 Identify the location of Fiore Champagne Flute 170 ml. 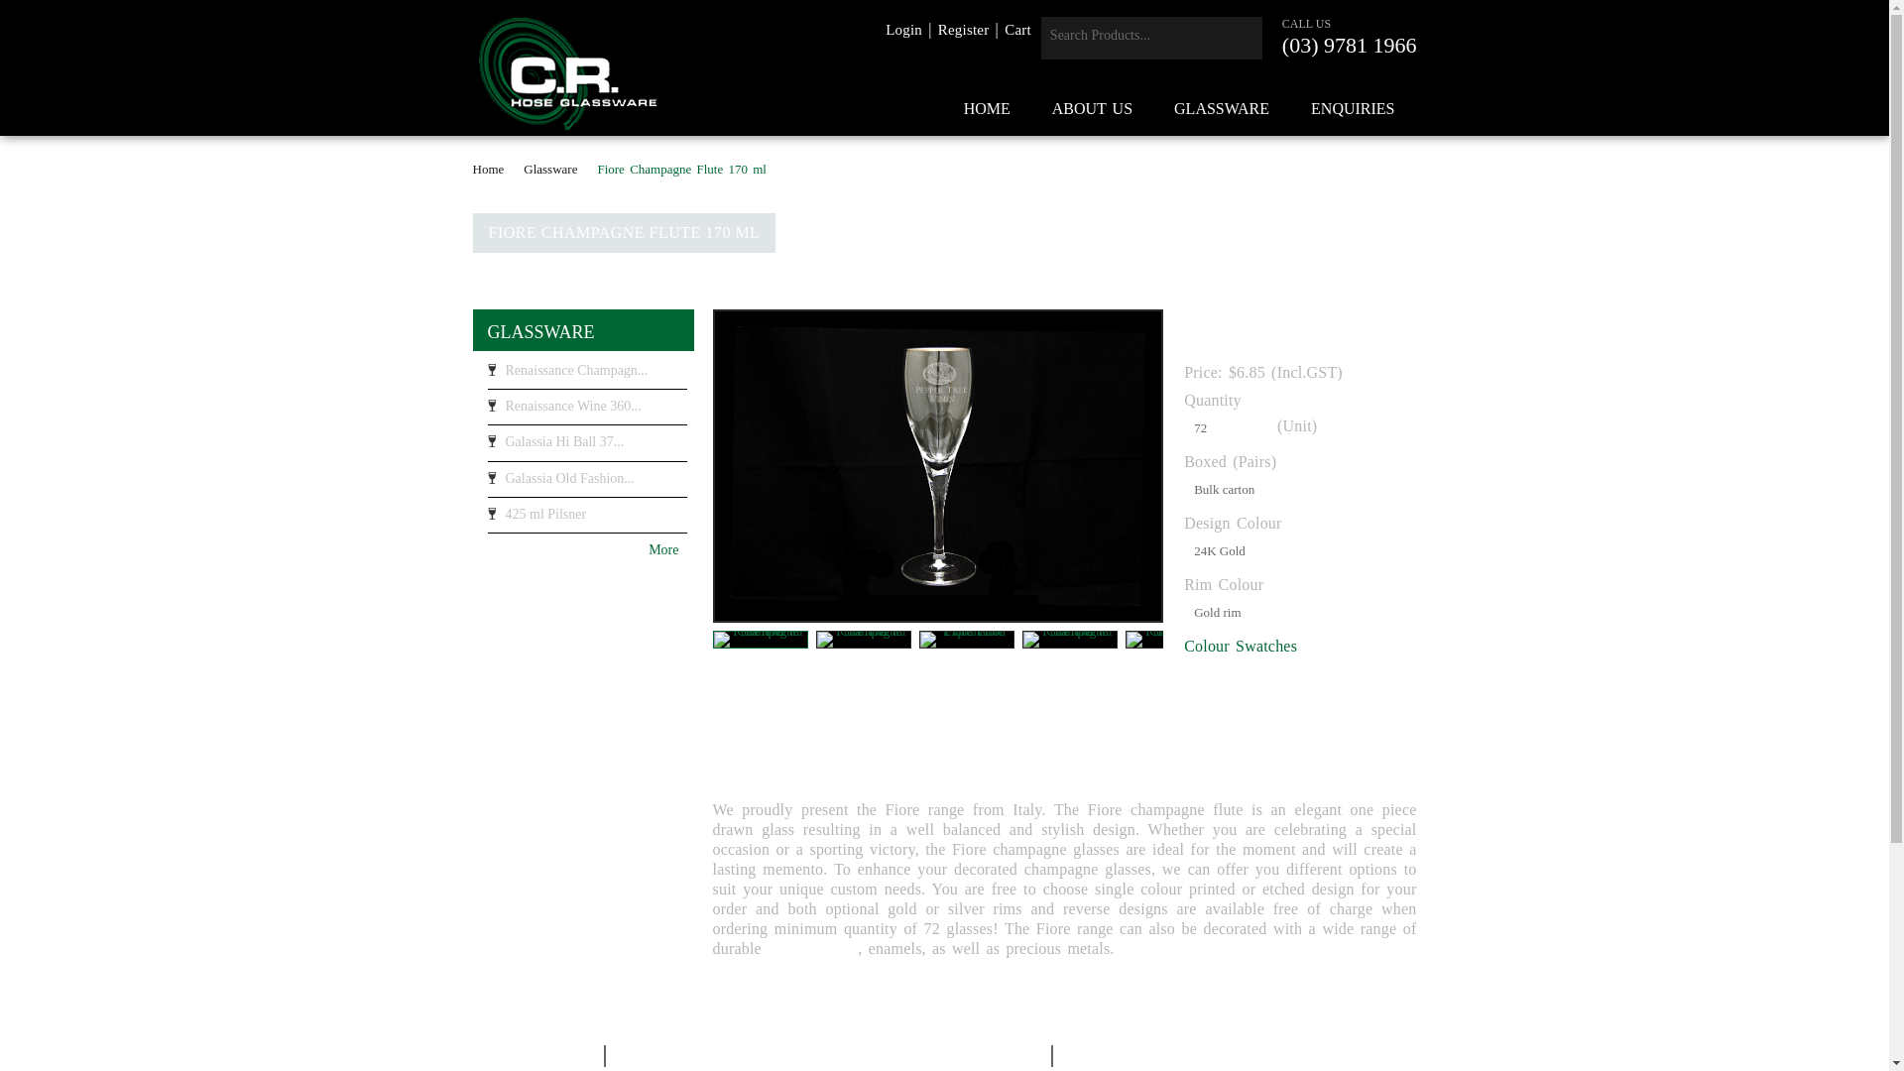
(1070, 640).